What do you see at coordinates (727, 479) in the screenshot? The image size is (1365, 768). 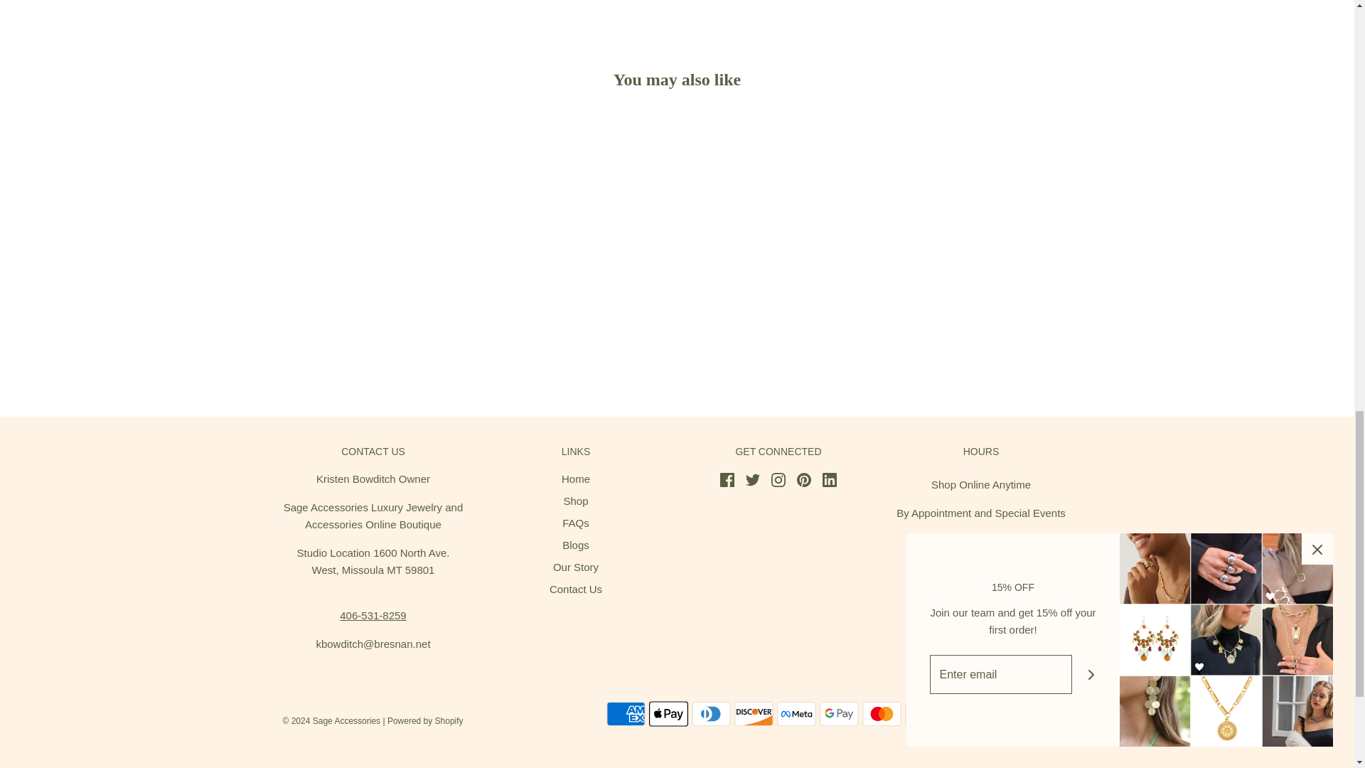 I see `Facebook icon` at bounding box center [727, 479].